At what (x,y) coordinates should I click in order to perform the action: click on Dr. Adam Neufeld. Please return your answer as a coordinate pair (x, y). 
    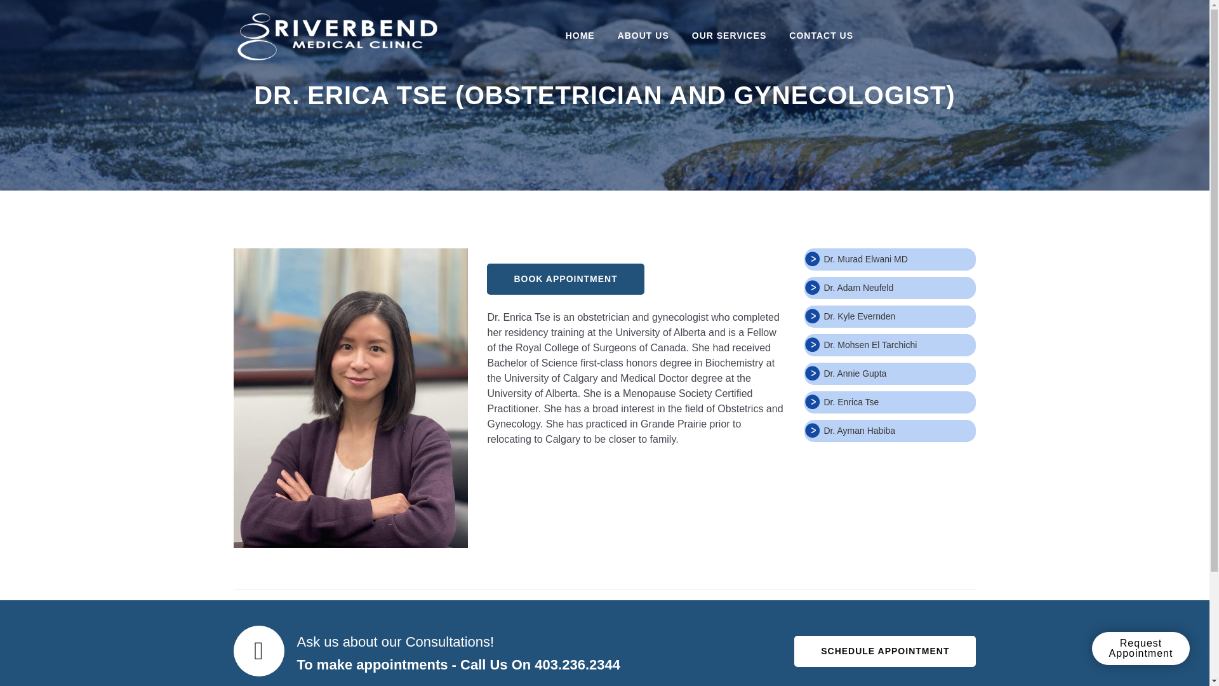
    Looking at the image, I should click on (858, 287).